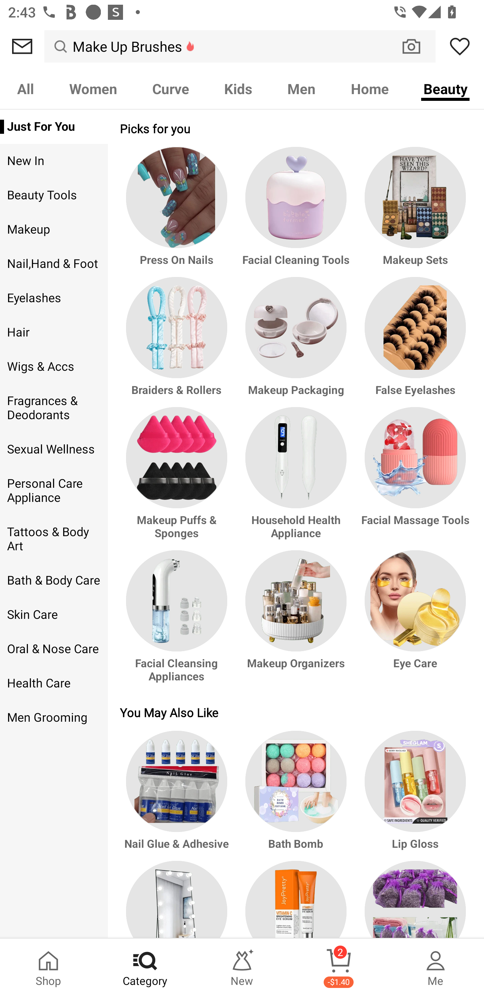 The width and height of the screenshot is (484, 995). Describe the element at coordinates (54, 683) in the screenshot. I see `Health Care` at that location.